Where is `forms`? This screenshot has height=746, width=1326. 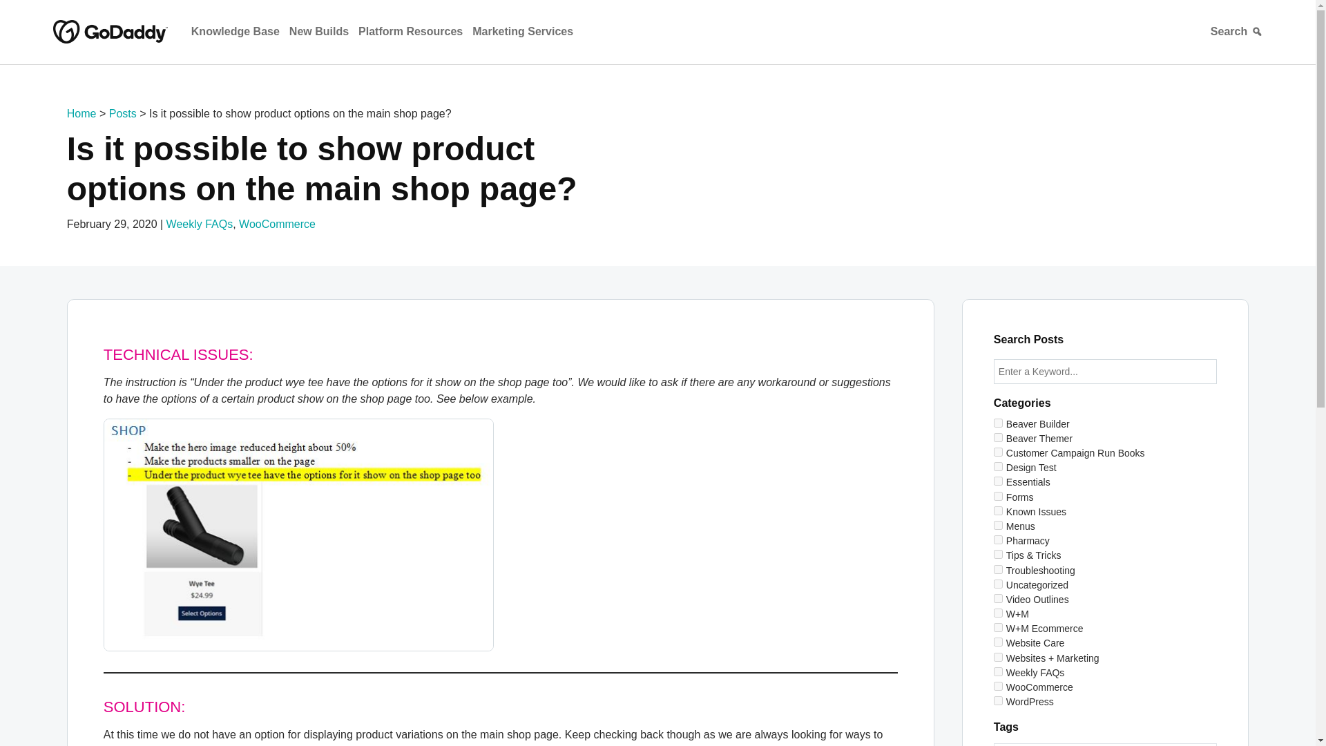
forms is located at coordinates (997, 496).